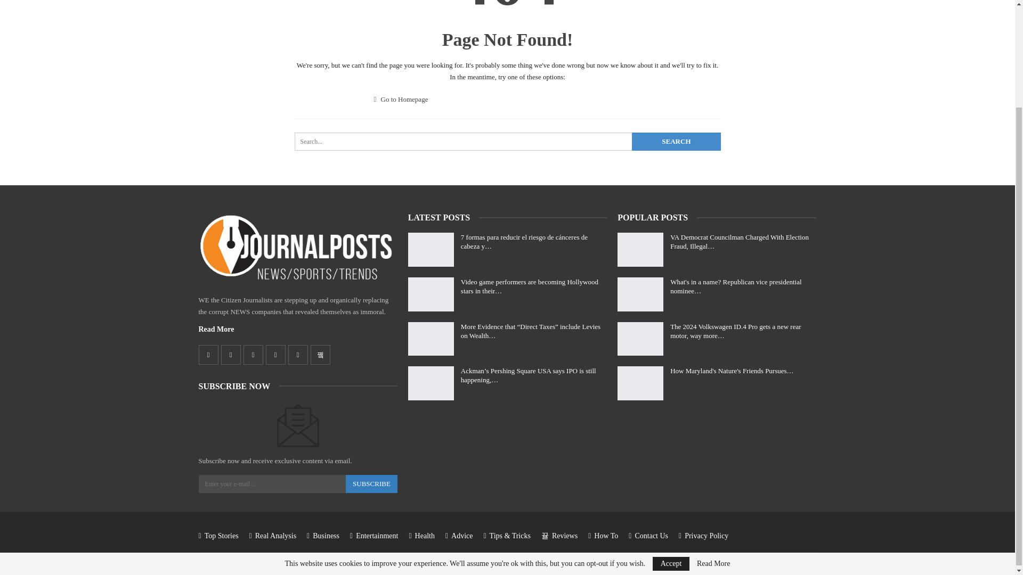 This screenshot has width=1023, height=575. Describe the element at coordinates (216, 329) in the screenshot. I see `Read More` at that location.